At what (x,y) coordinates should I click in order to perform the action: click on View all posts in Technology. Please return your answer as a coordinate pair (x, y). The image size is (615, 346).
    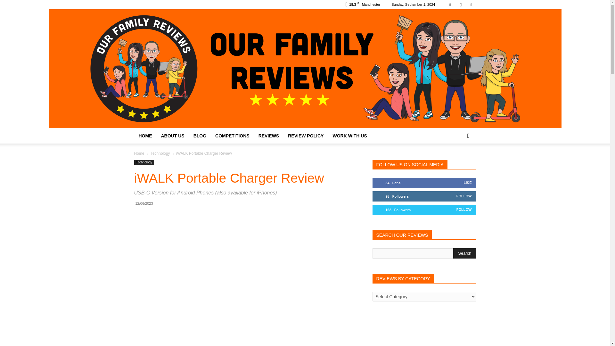
    Looking at the image, I should click on (160, 153).